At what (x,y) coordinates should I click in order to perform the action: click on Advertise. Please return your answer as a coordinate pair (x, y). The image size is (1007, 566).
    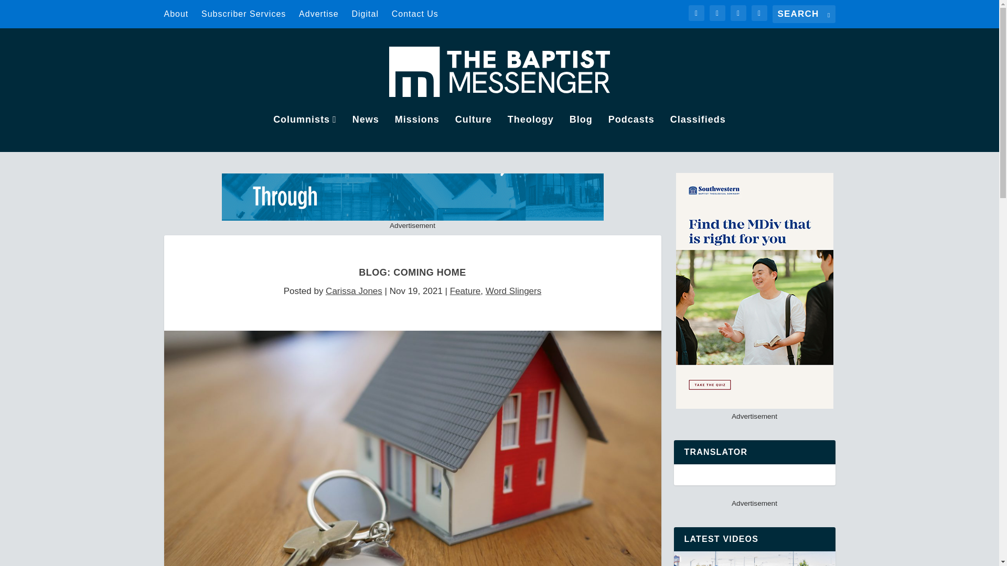
    Looking at the image, I should click on (319, 14).